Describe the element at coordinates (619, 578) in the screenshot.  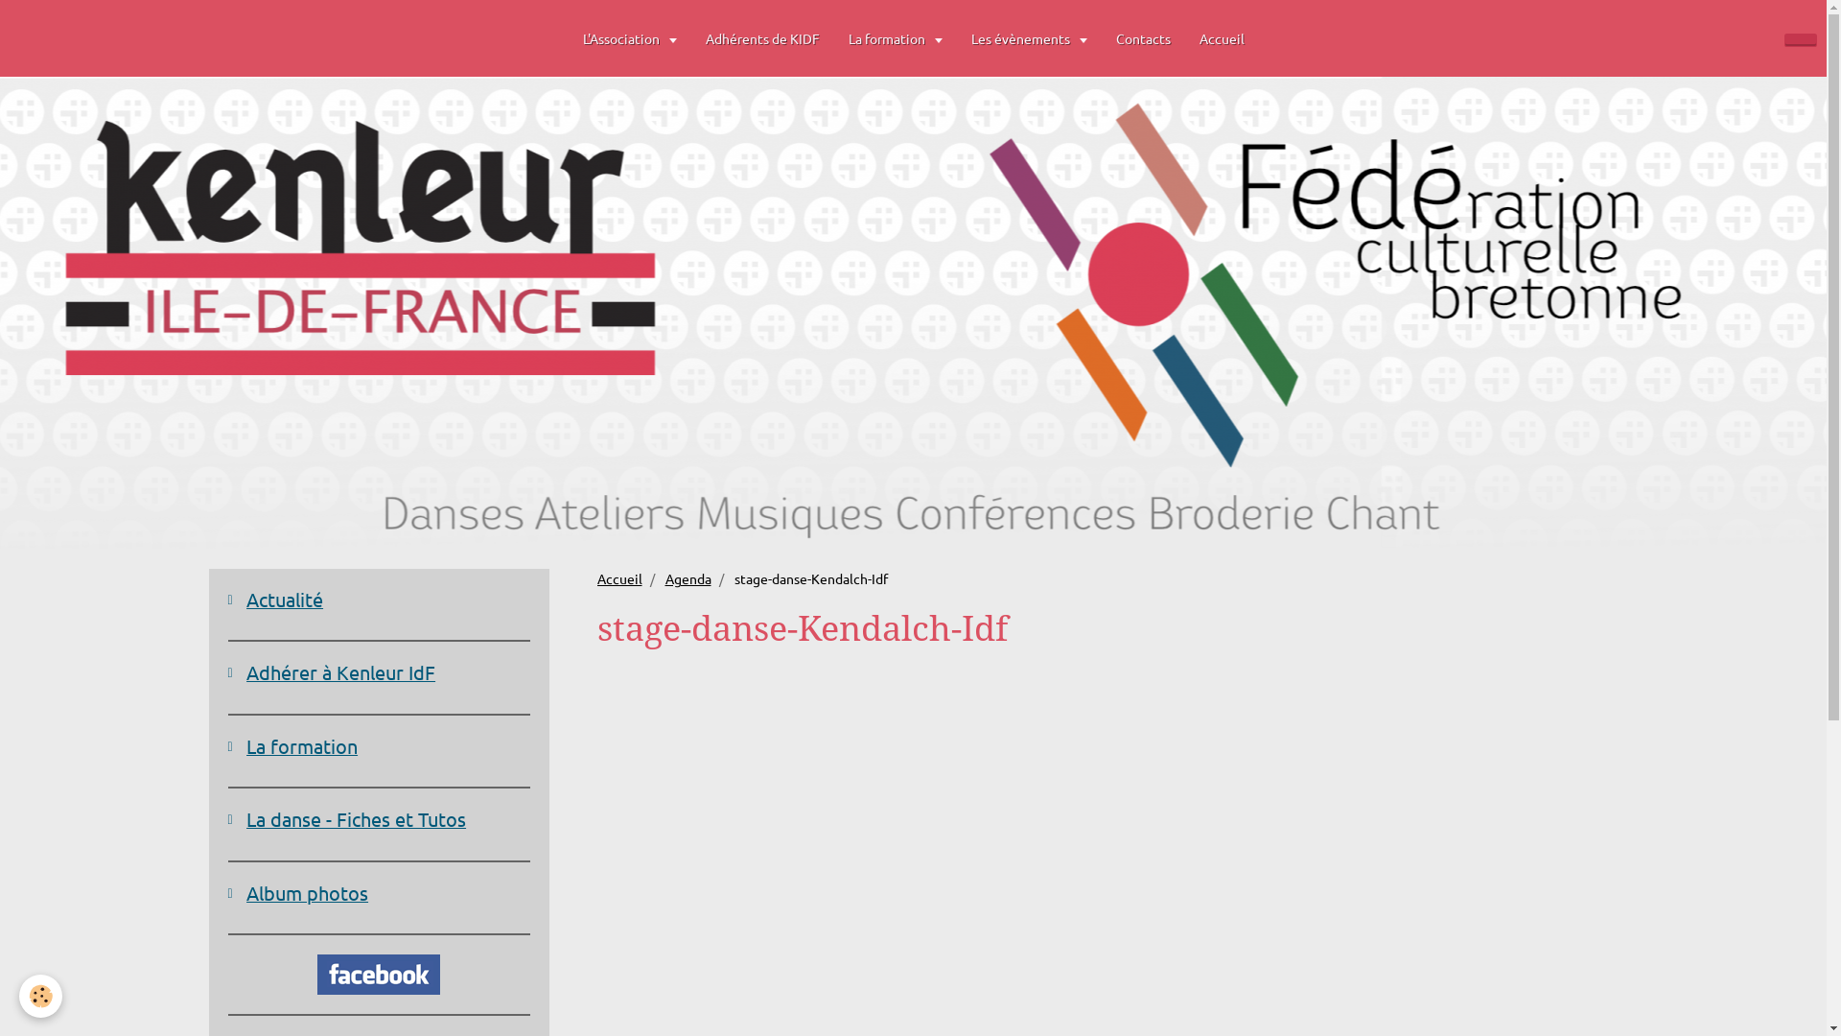
I see `Accueil` at that location.